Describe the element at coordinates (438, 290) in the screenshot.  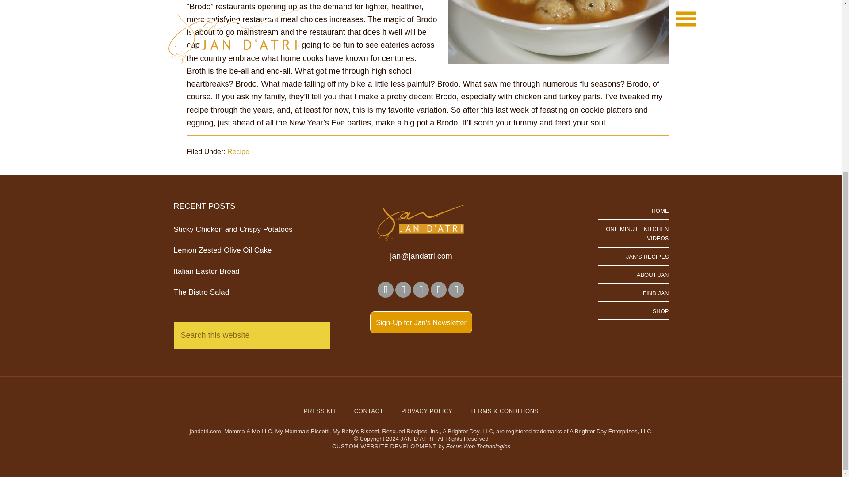
I see `YouTube` at that location.